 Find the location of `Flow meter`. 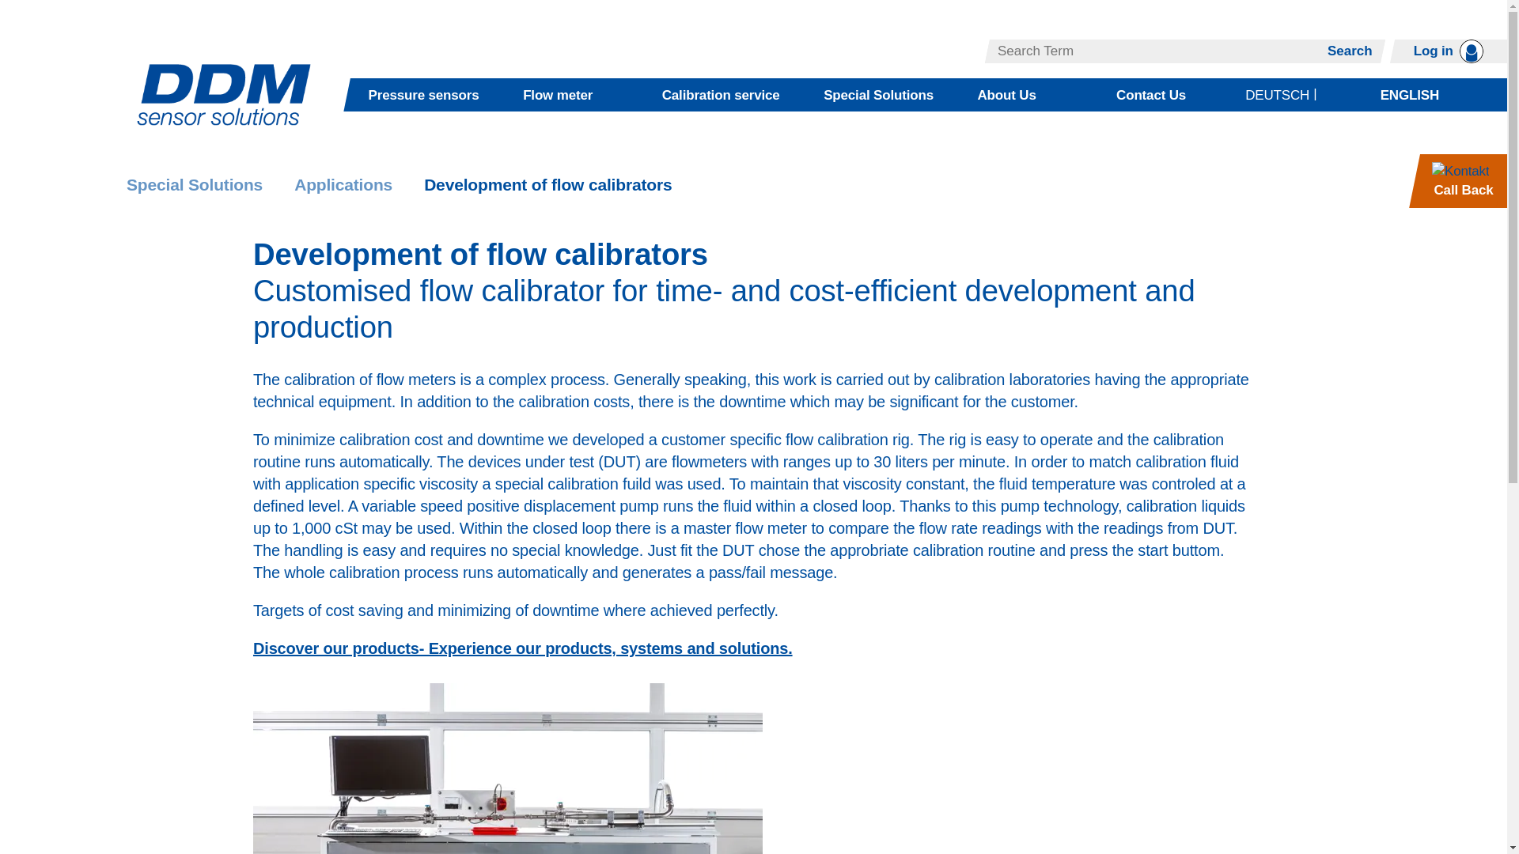

Flow meter is located at coordinates (557, 95).